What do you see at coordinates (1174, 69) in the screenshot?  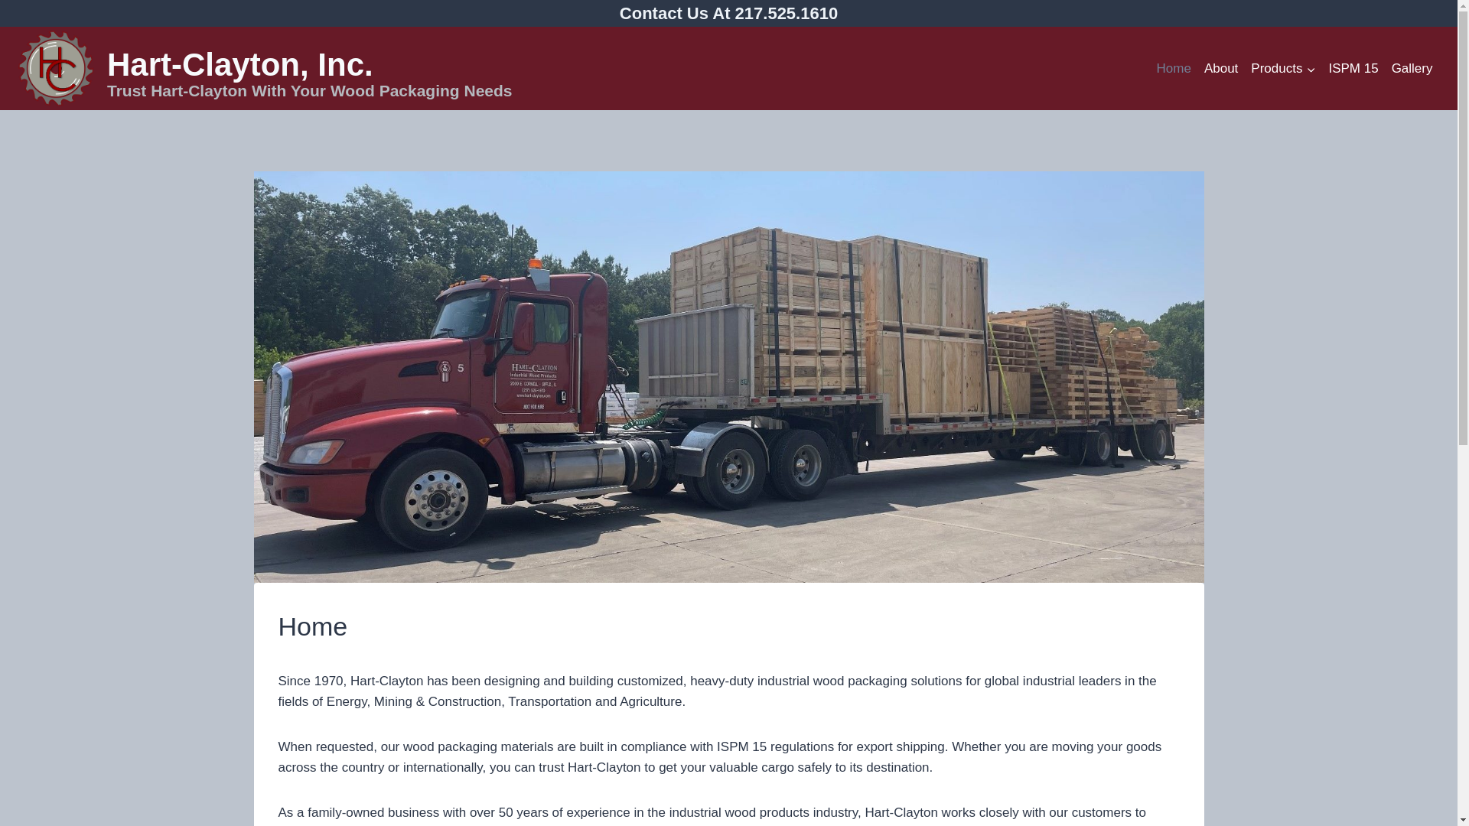 I see `Home` at bounding box center [1174, 69].